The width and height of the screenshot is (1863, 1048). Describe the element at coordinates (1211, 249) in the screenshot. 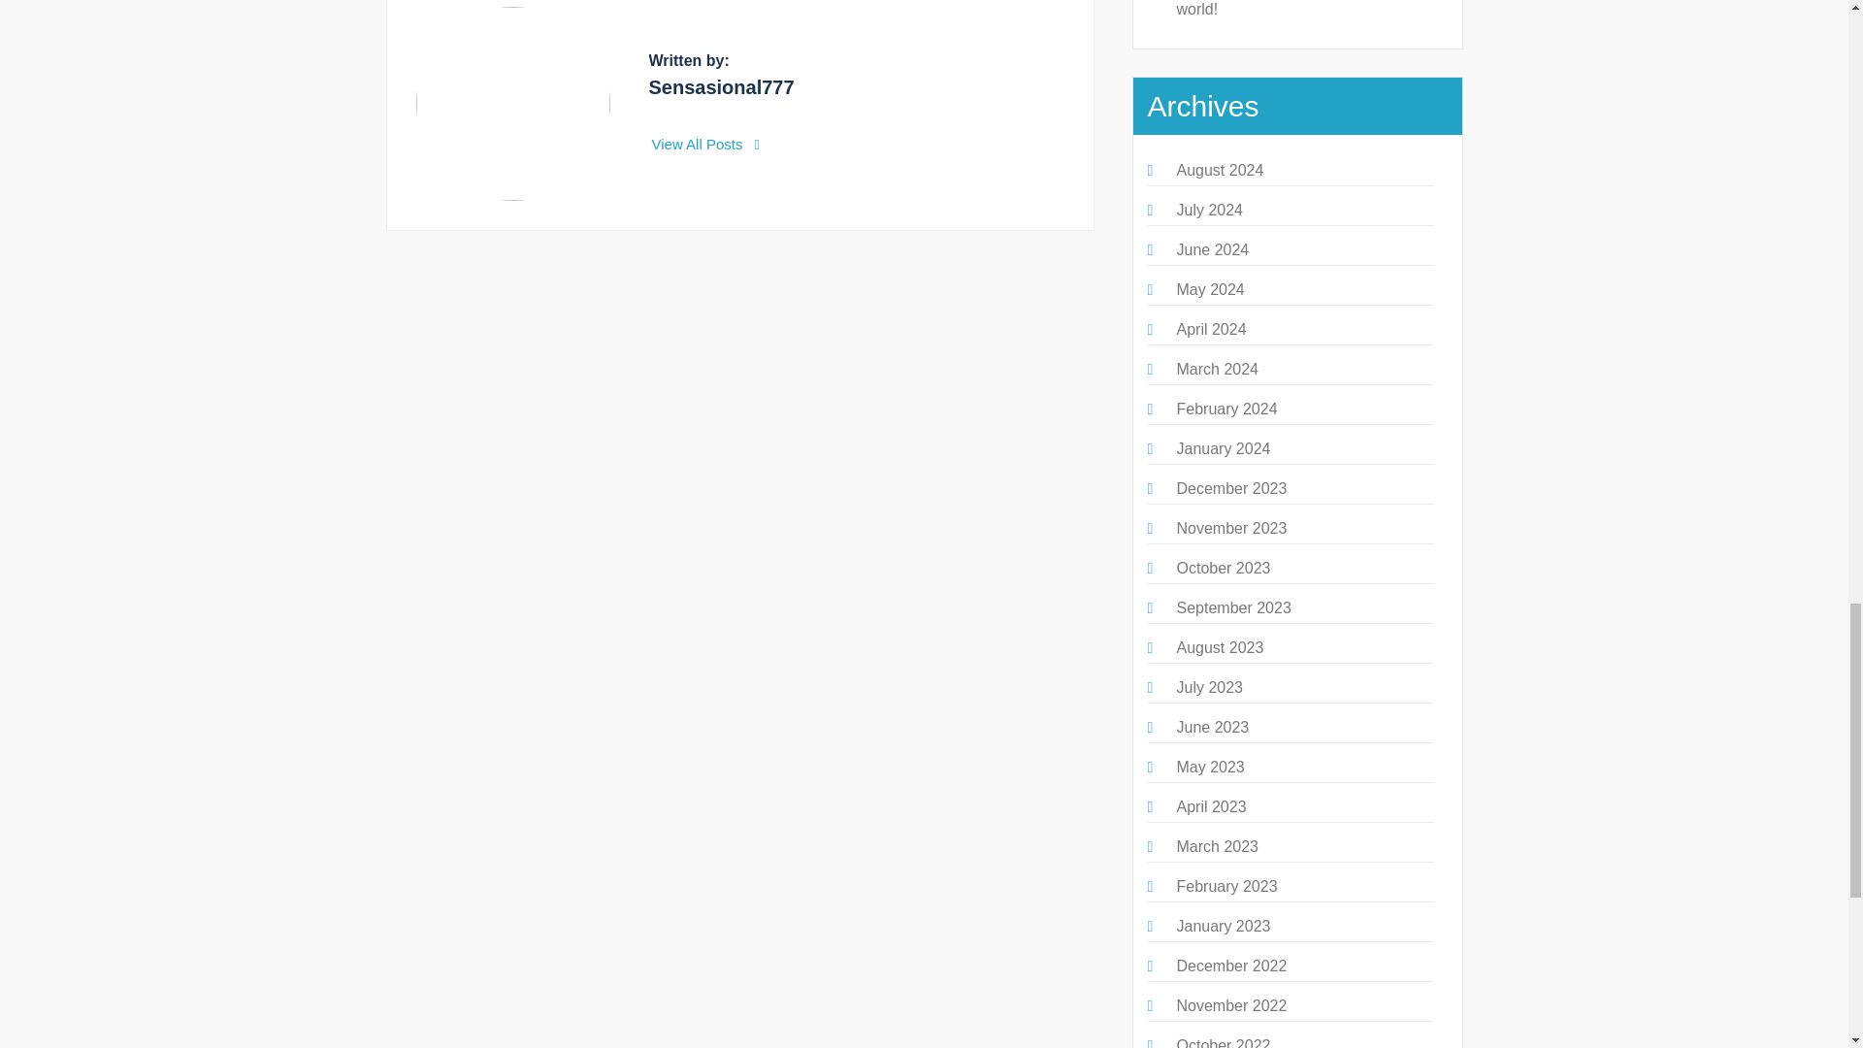

I see `June 2024` at that location.